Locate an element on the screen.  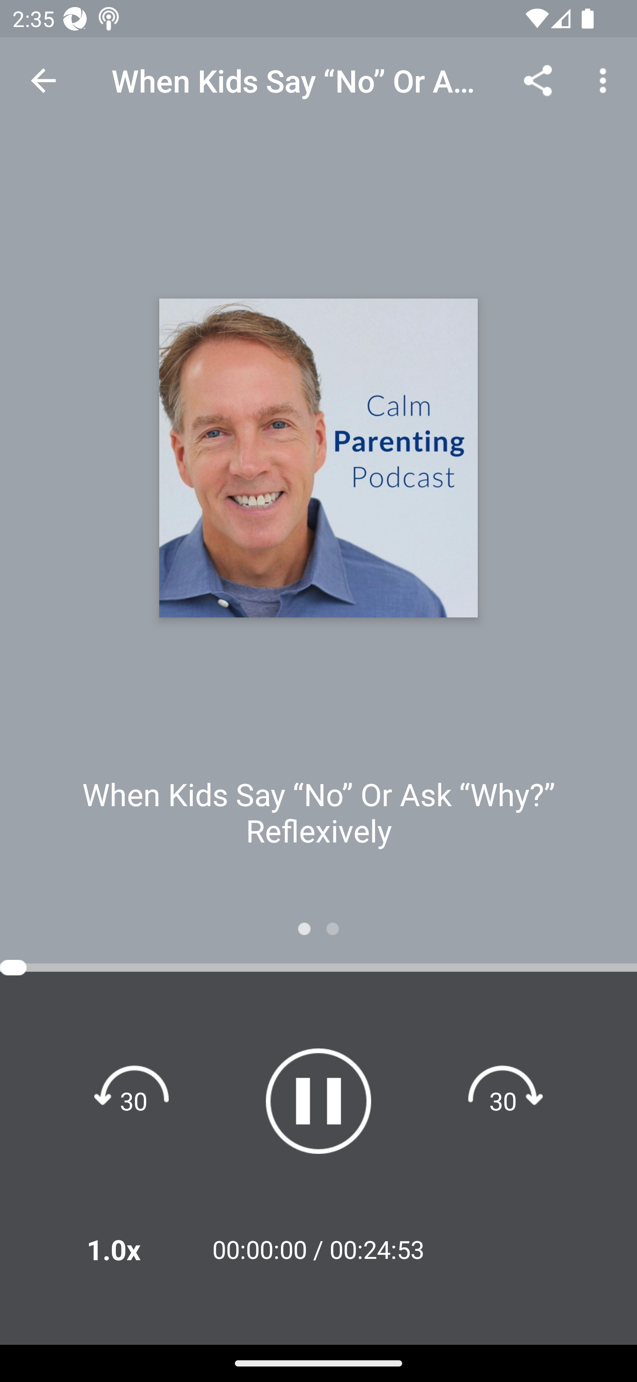
00:24:53 is located at coordinates (377, 1249).